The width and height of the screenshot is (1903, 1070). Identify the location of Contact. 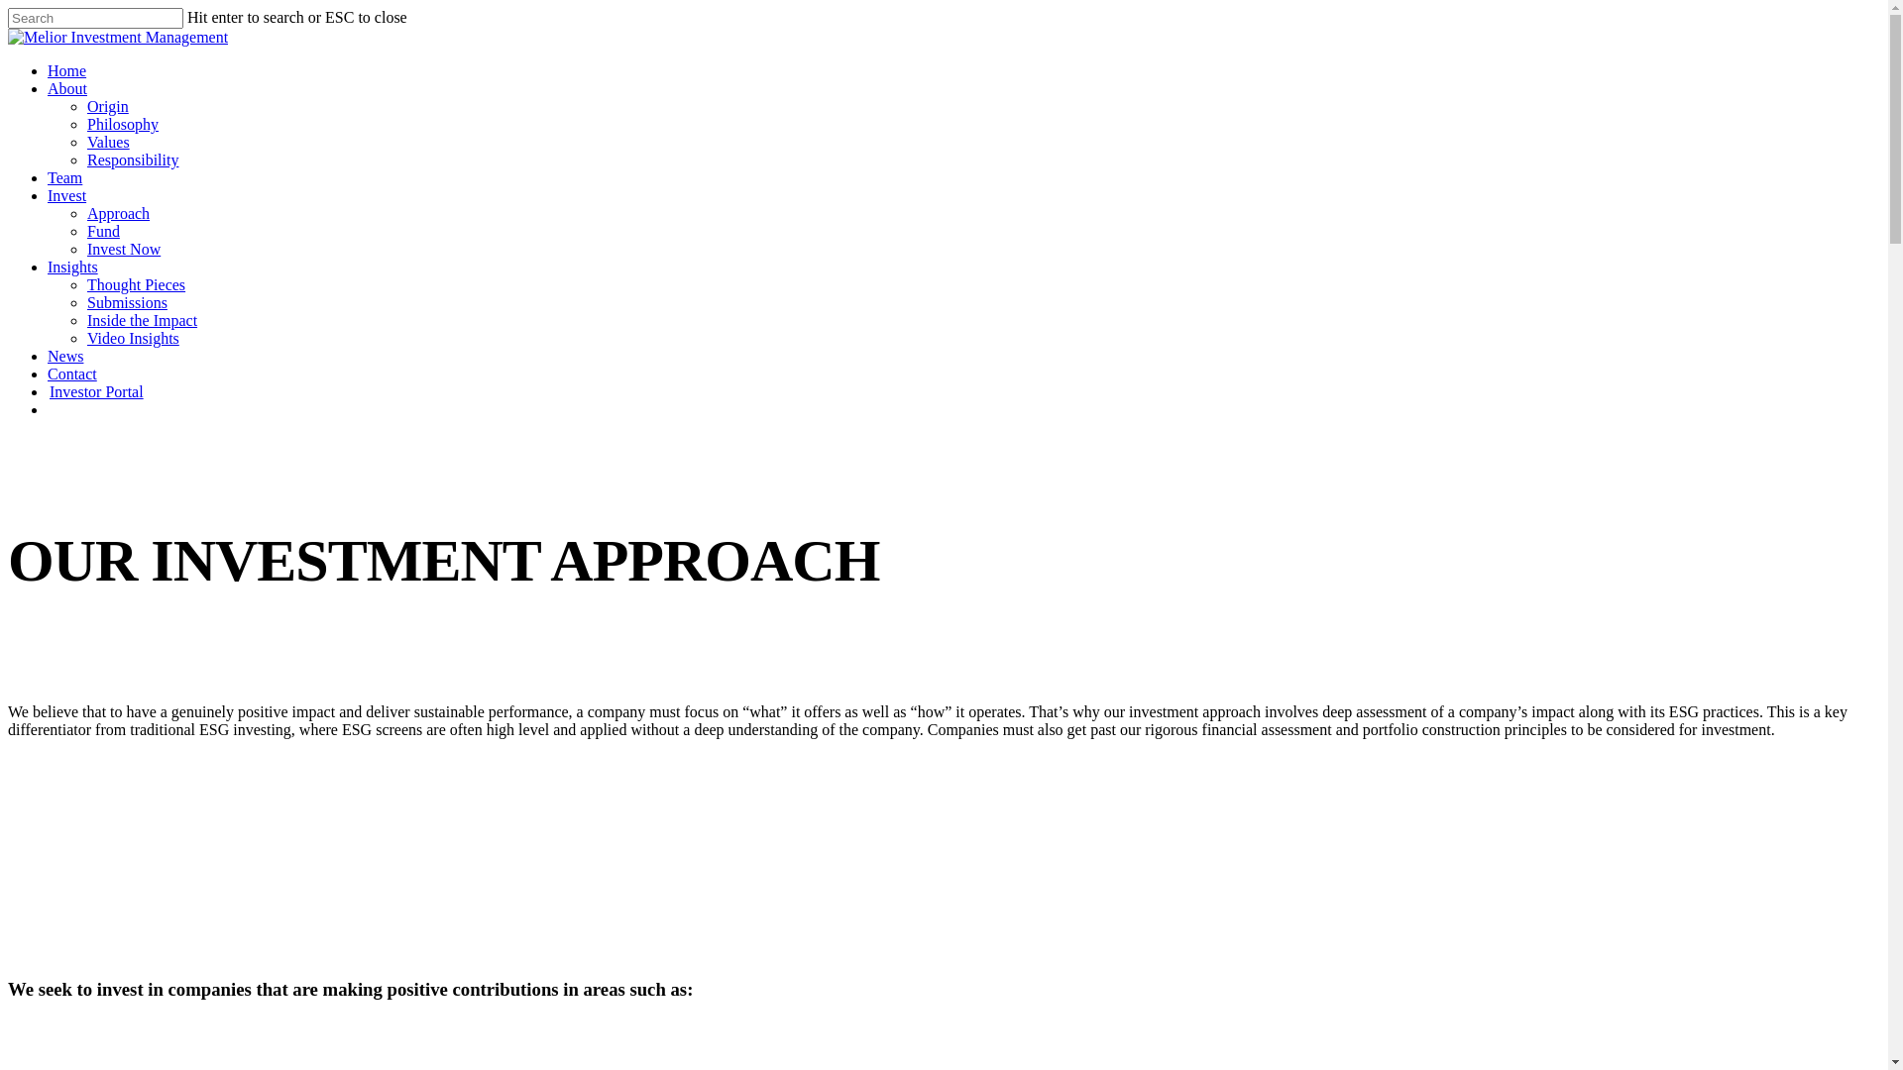
(72, 374).